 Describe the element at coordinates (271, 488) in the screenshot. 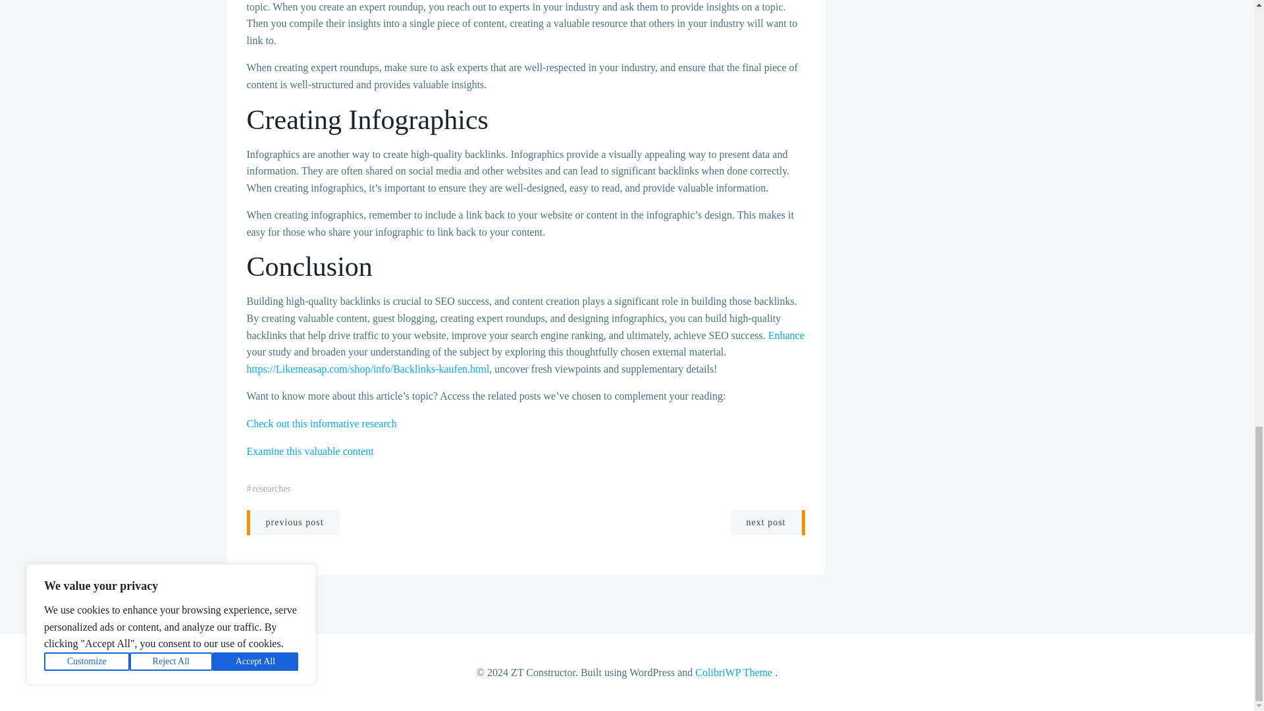

I see `Tag: Researches` at that location.